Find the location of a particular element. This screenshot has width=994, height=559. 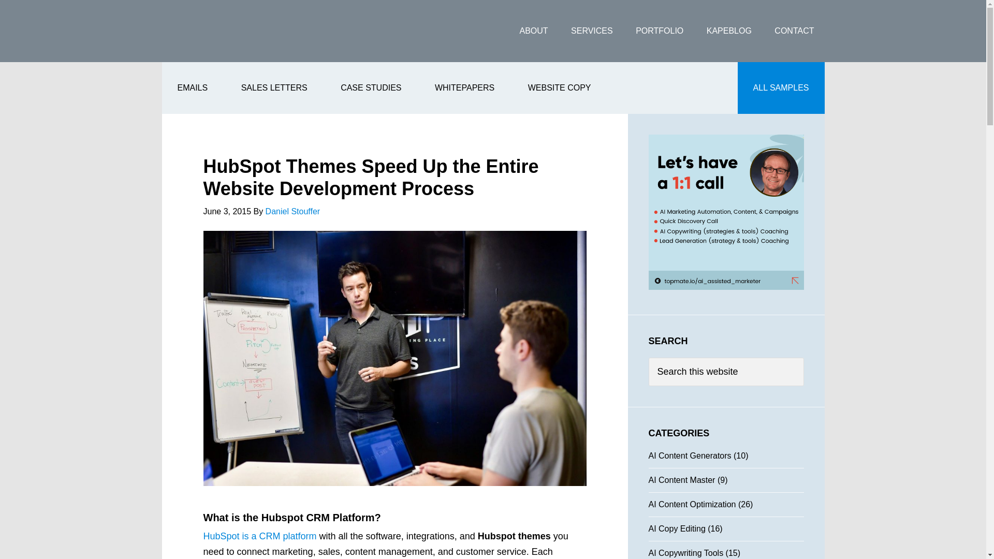

CONTACT is located at coordinates (794, 31).